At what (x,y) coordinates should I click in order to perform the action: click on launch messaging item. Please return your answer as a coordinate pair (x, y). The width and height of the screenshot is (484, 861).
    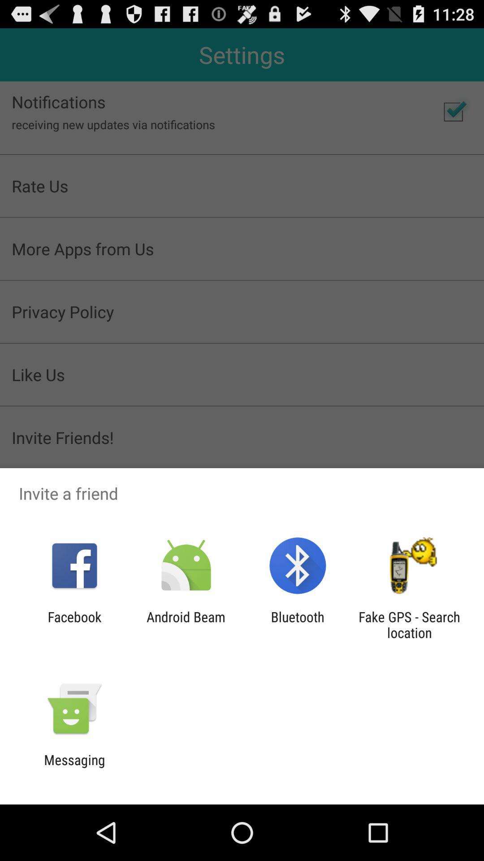
    Looking at the image, I should click on (74, 768).